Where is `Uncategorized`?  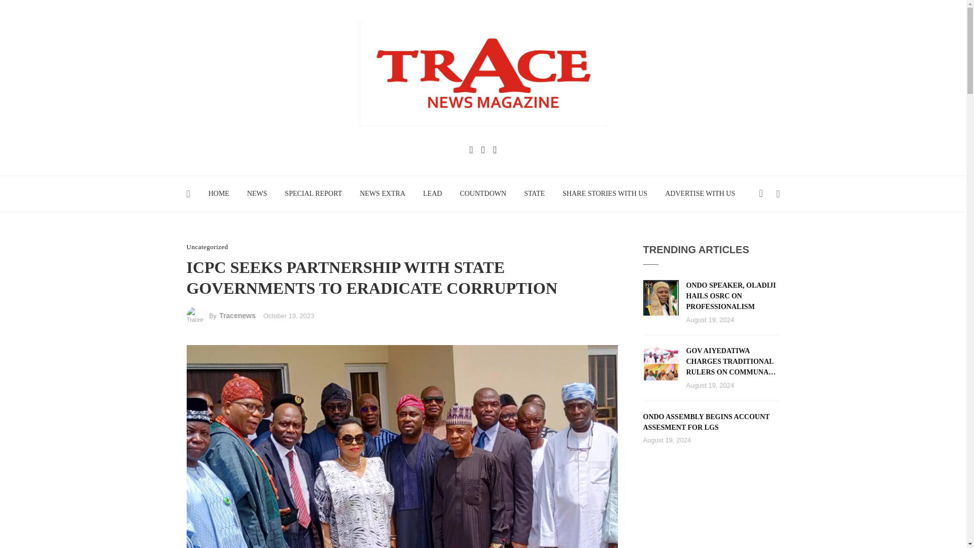
Uncategorized is located at coordinates (207, 247).